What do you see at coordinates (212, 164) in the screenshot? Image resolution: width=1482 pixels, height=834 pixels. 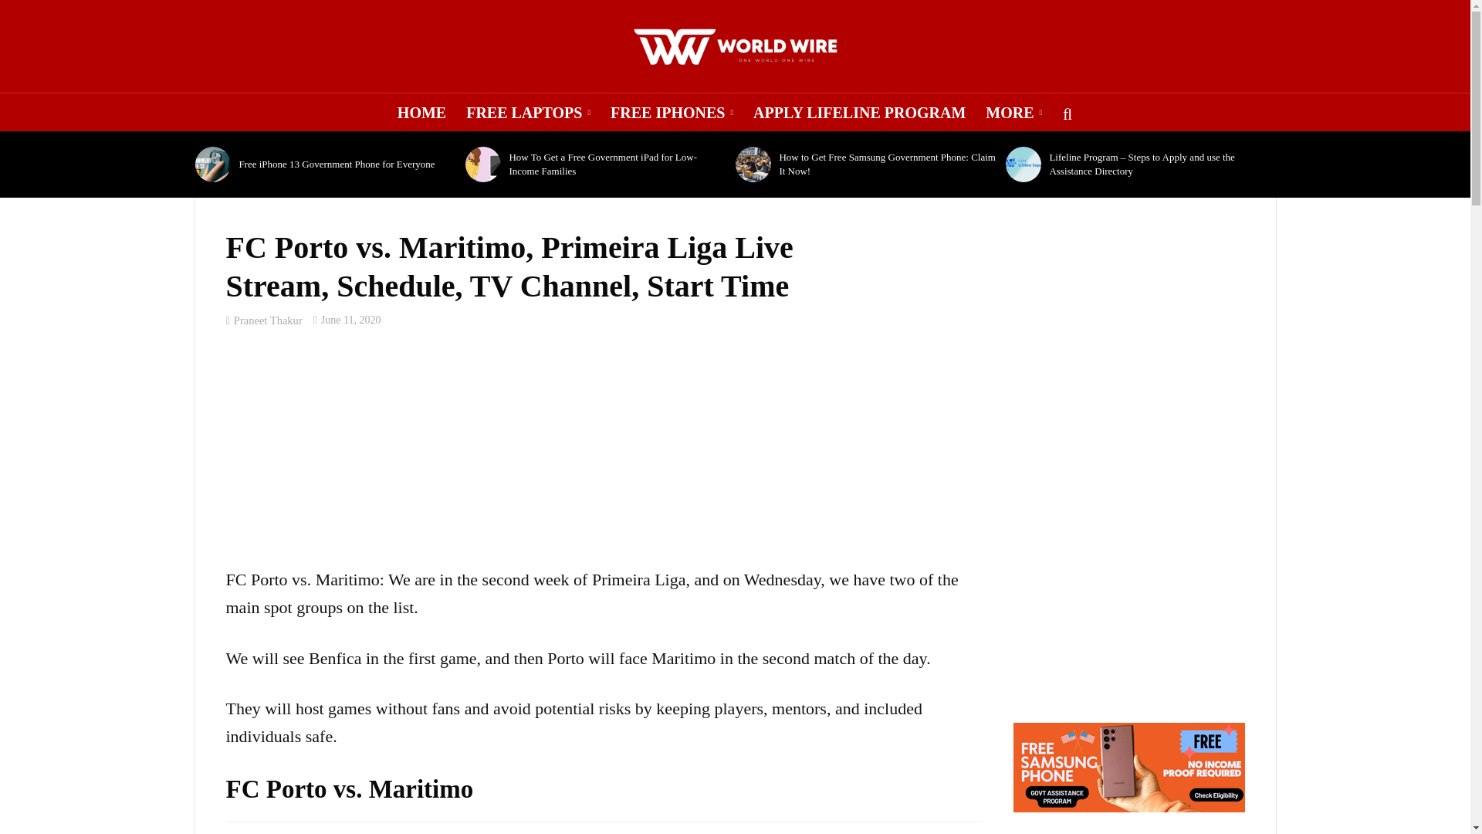 I see `Free iPhone 13 Government Phone for Everyone` at bounding box center [212, 164].